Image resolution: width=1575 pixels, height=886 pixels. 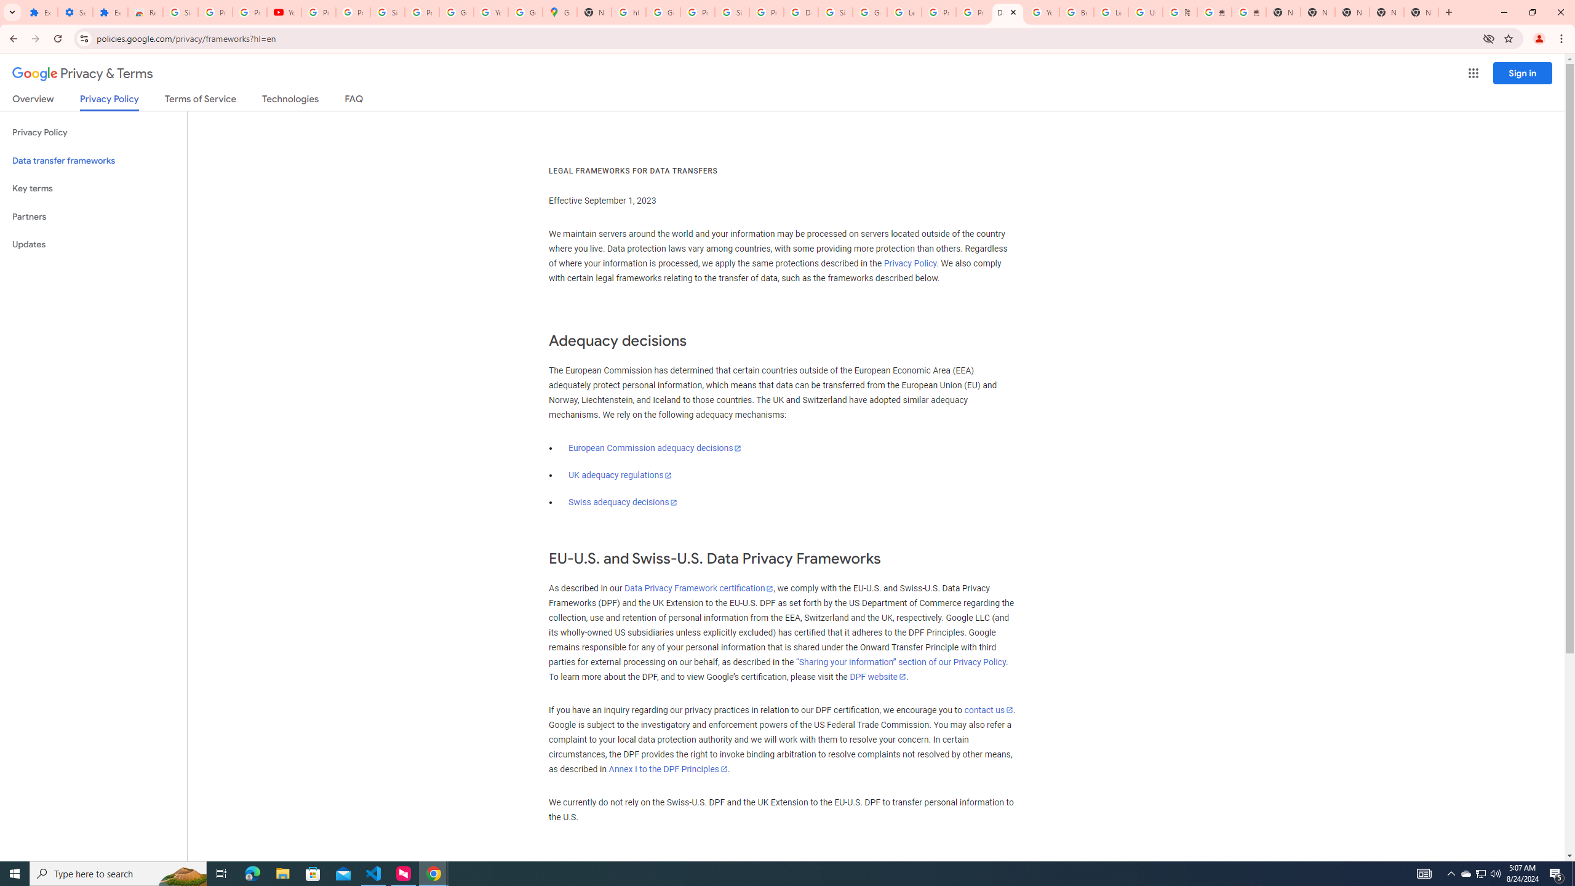 I want to click on Swiss adequacy decisions, so click(x=623, y=502).